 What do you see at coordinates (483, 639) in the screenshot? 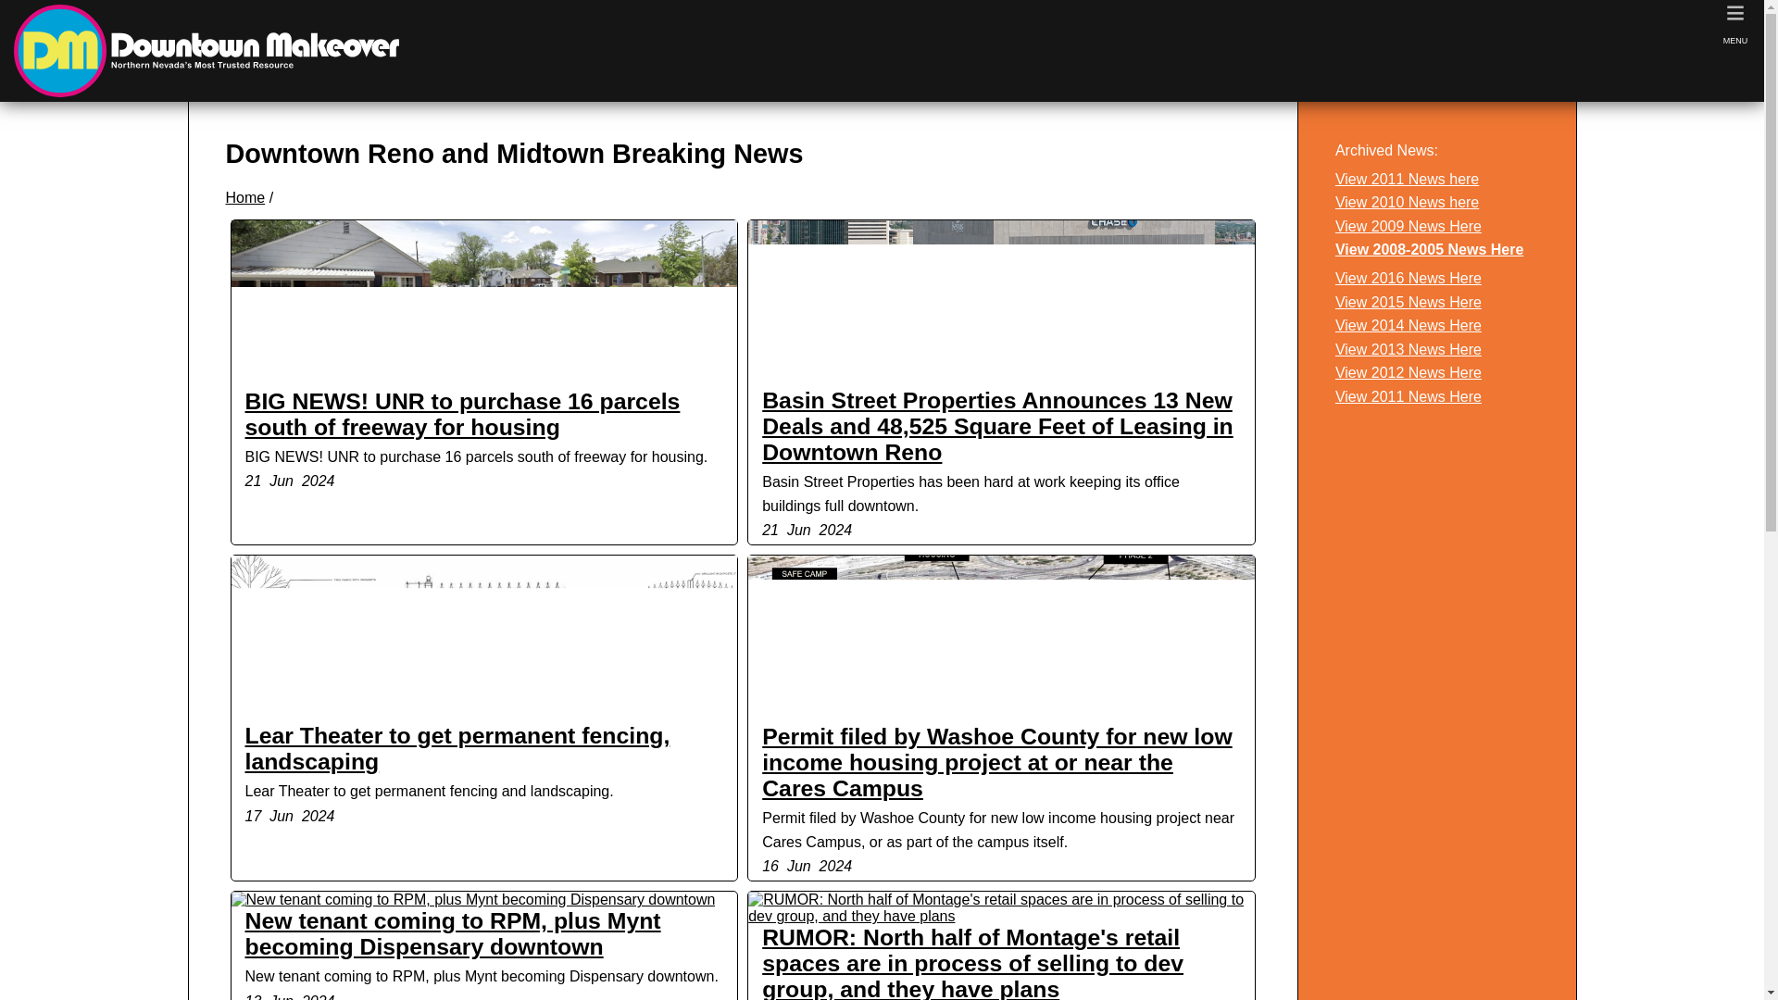
I see `Lear Theater to get permanent fencing, landscaping` at bounding box center [483, 639].